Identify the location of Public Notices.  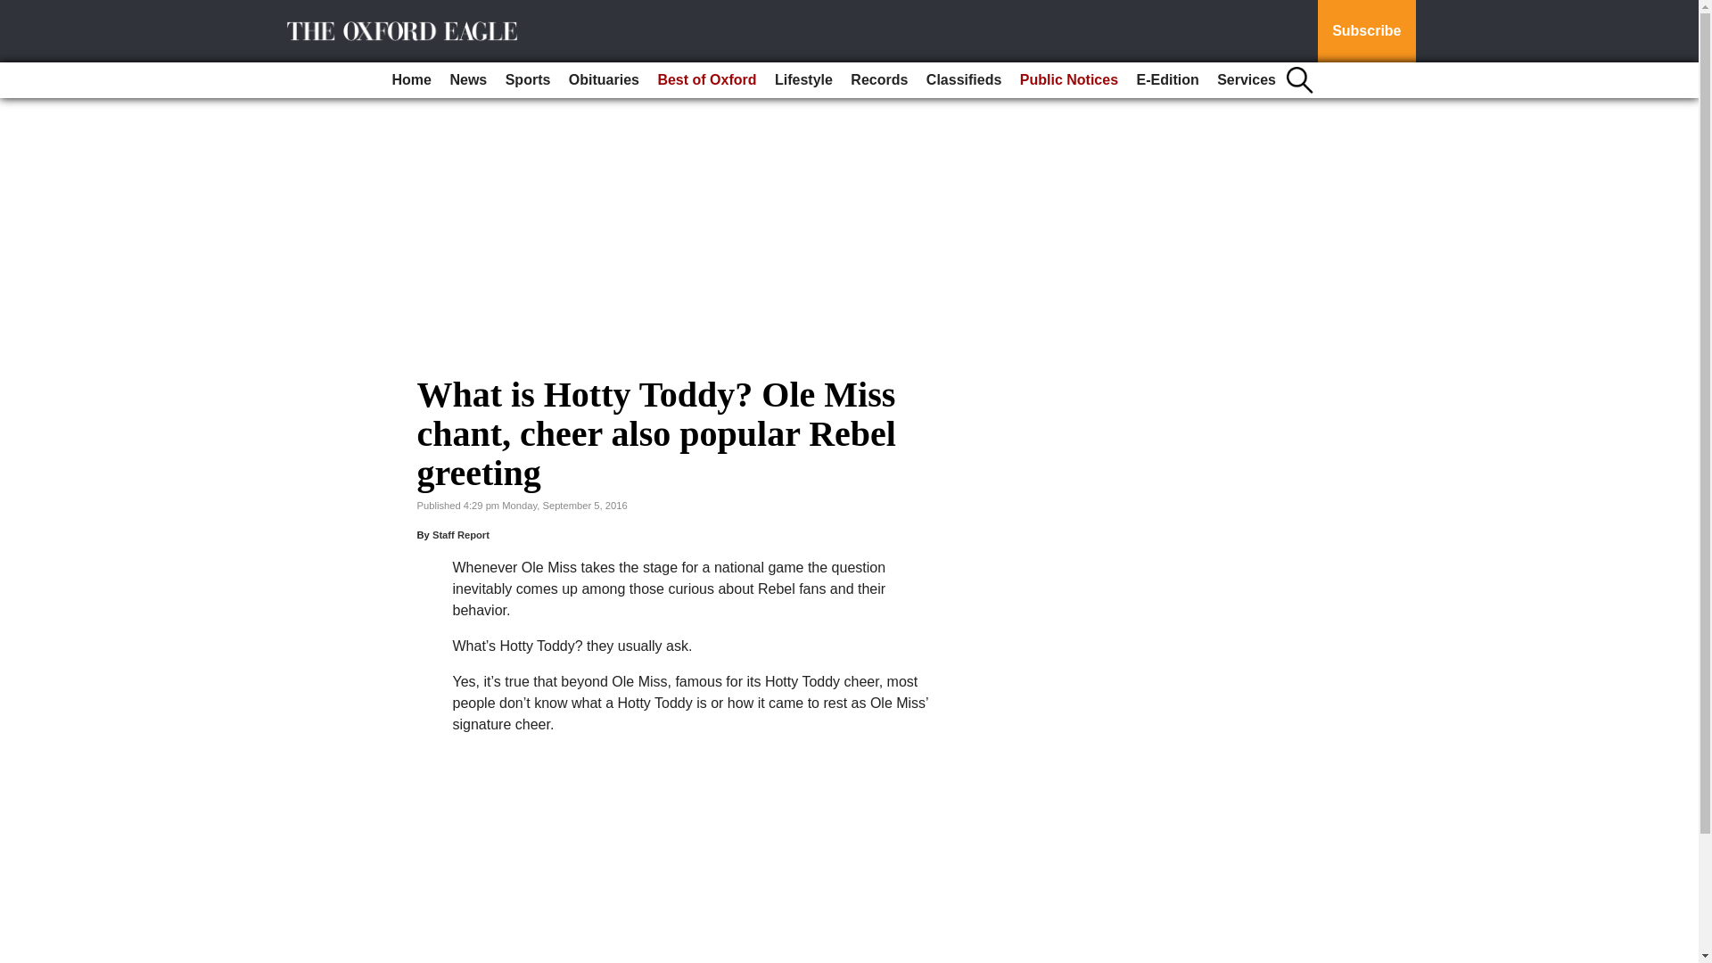
(1068, 80).